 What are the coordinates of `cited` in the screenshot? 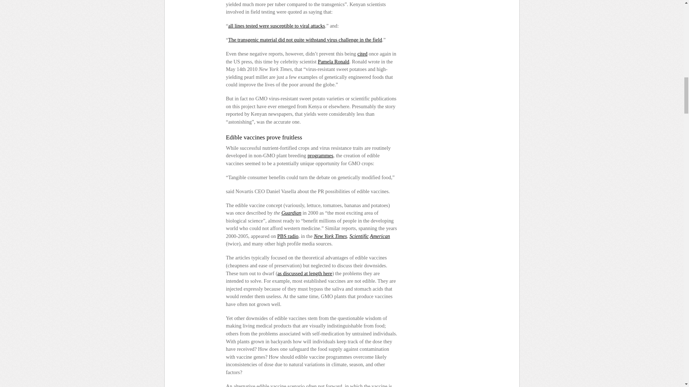 It's located at (362, 53).